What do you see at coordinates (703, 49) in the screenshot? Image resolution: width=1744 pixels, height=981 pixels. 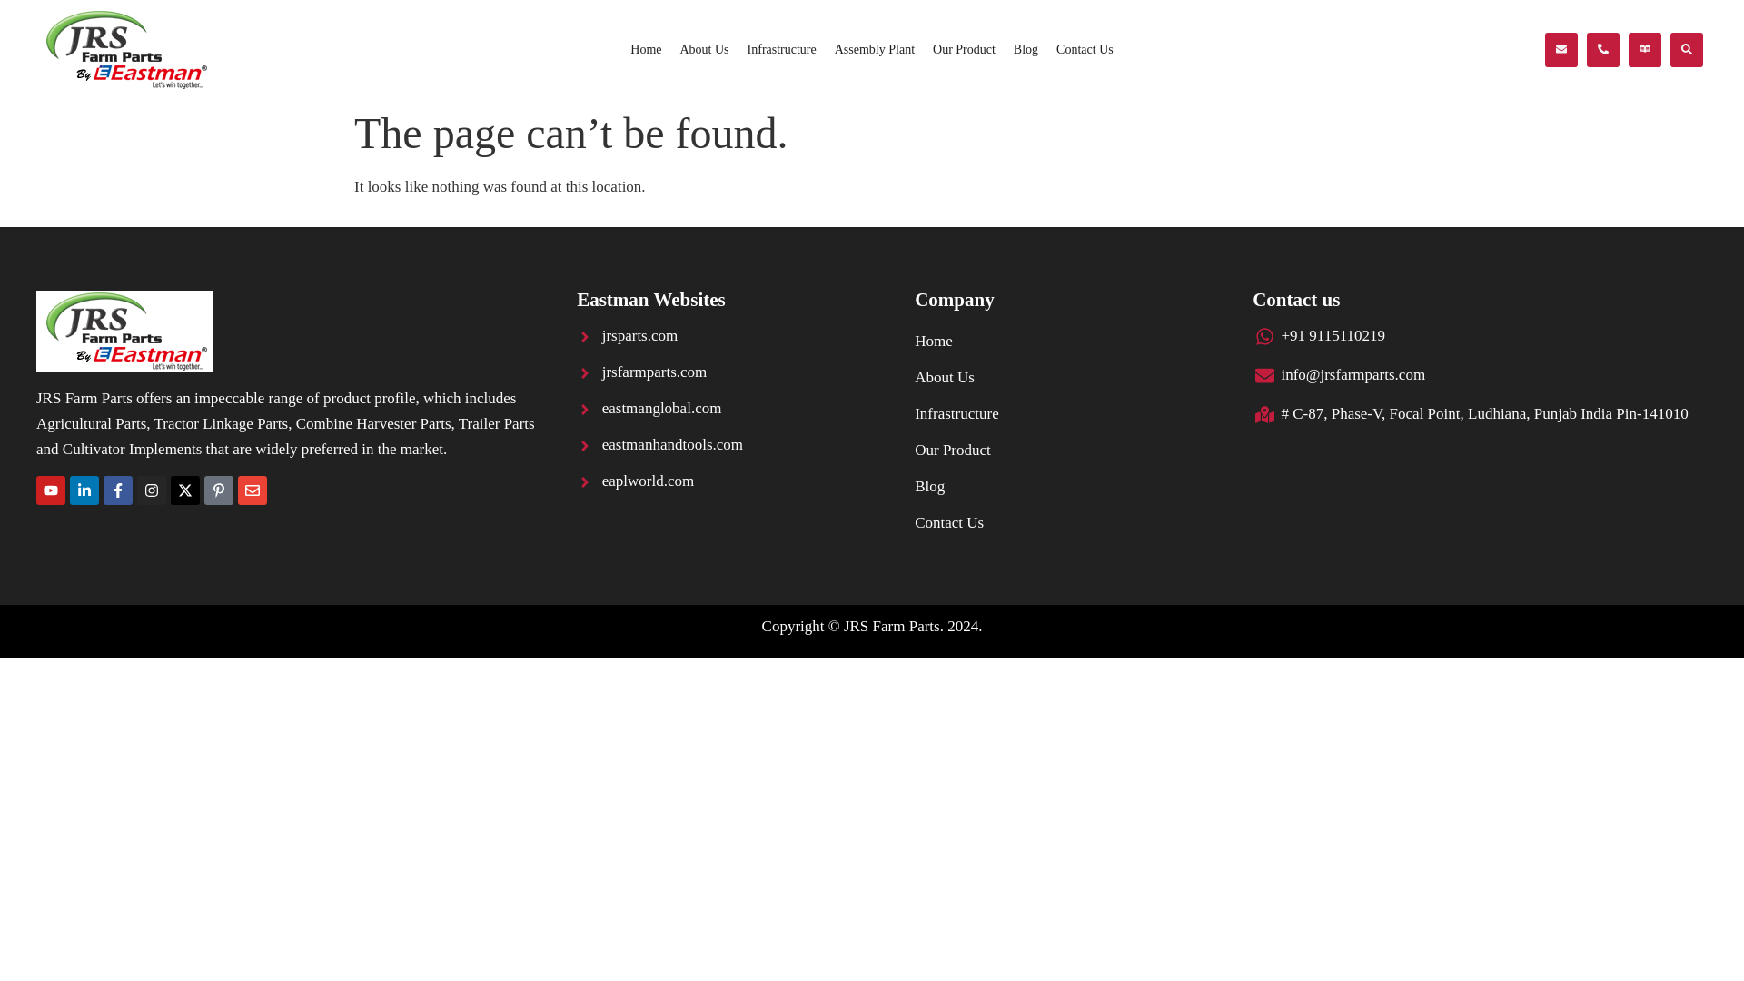 I see `About Us` at bounding box center [703, 49].